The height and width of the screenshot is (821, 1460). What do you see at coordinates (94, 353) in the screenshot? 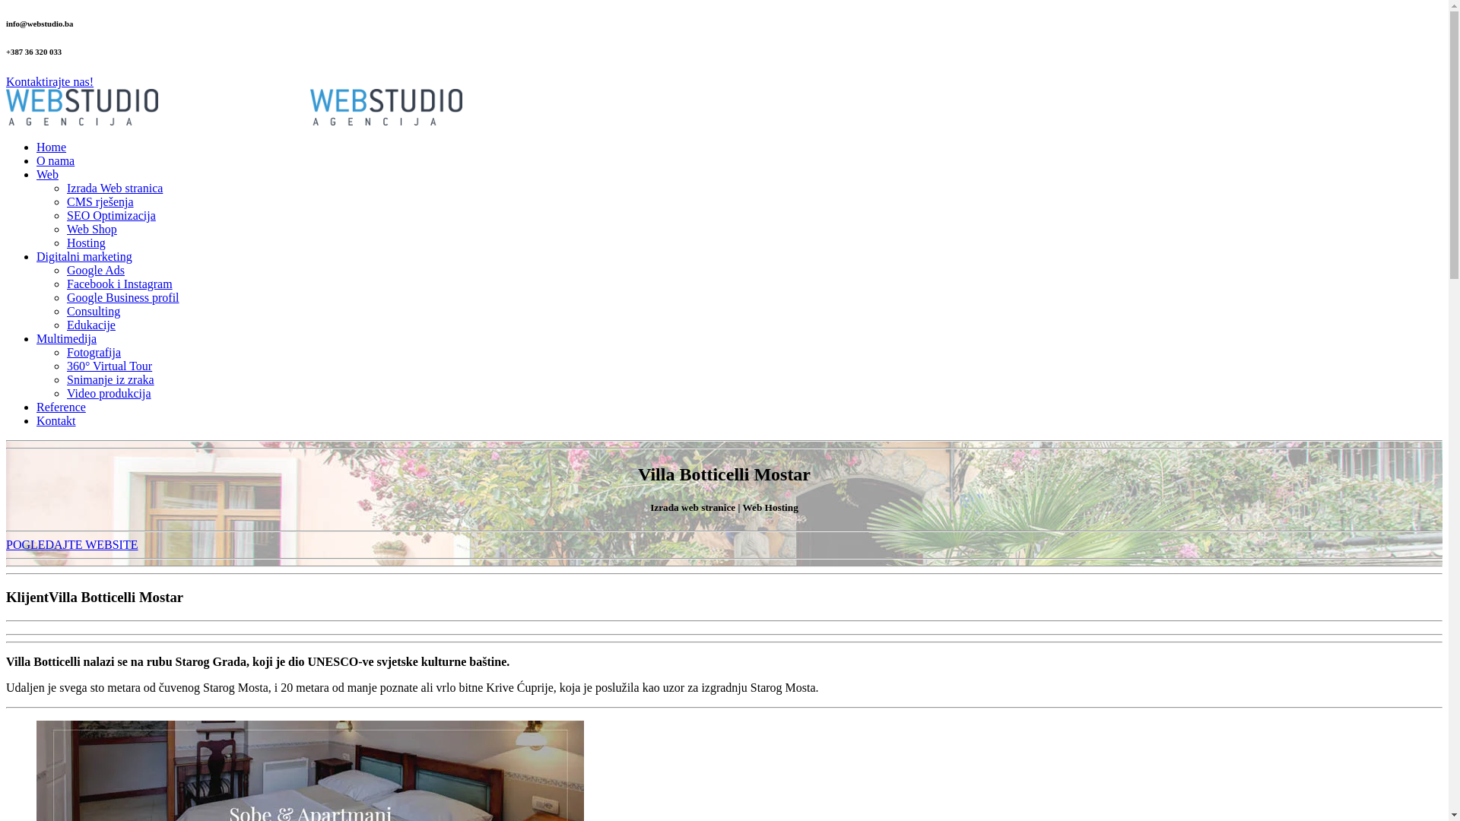
I see `Fotografija` at bounding box center [94, 353].